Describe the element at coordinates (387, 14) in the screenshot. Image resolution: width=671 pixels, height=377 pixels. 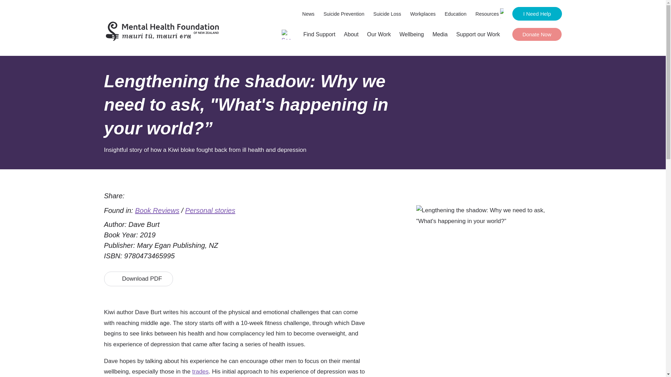
I see `Suicide Loss` at that location.